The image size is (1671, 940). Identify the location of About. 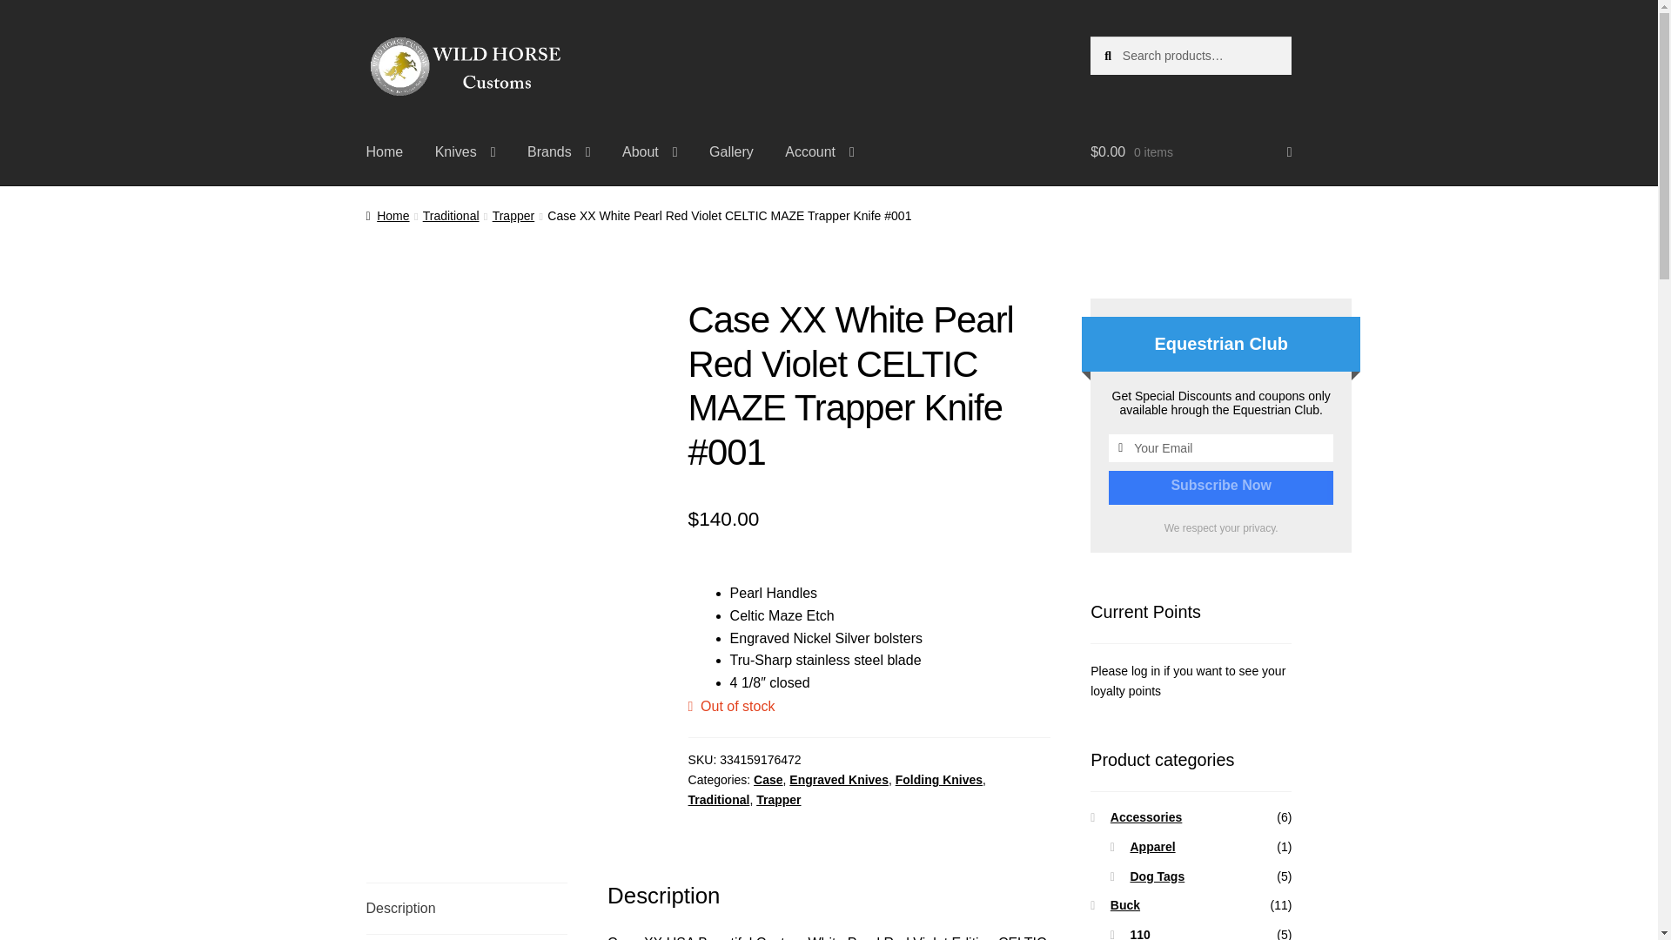
(649, 151).